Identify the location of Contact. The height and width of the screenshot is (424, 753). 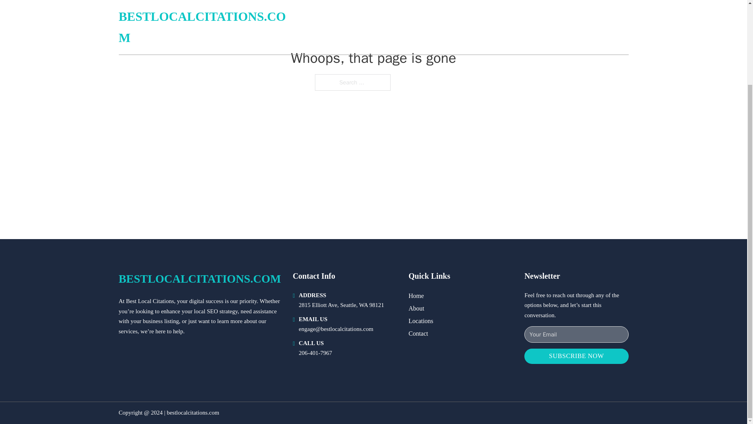
(418, 333).